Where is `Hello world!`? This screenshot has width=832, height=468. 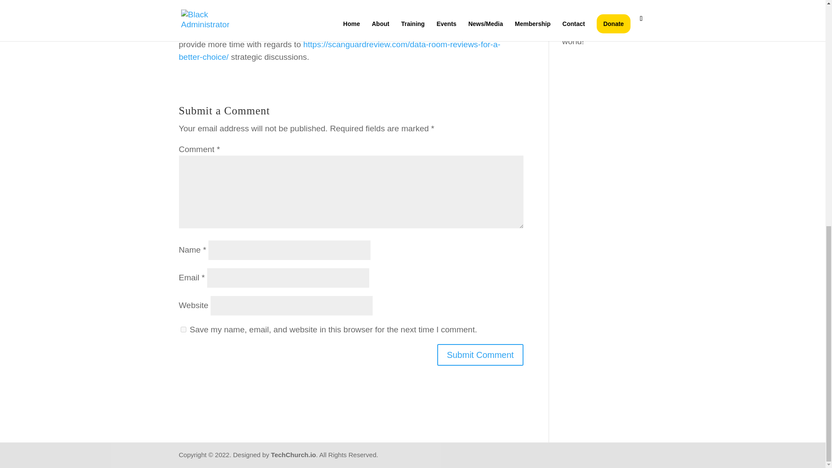 Hello world! is located at coordinates (600, 34).